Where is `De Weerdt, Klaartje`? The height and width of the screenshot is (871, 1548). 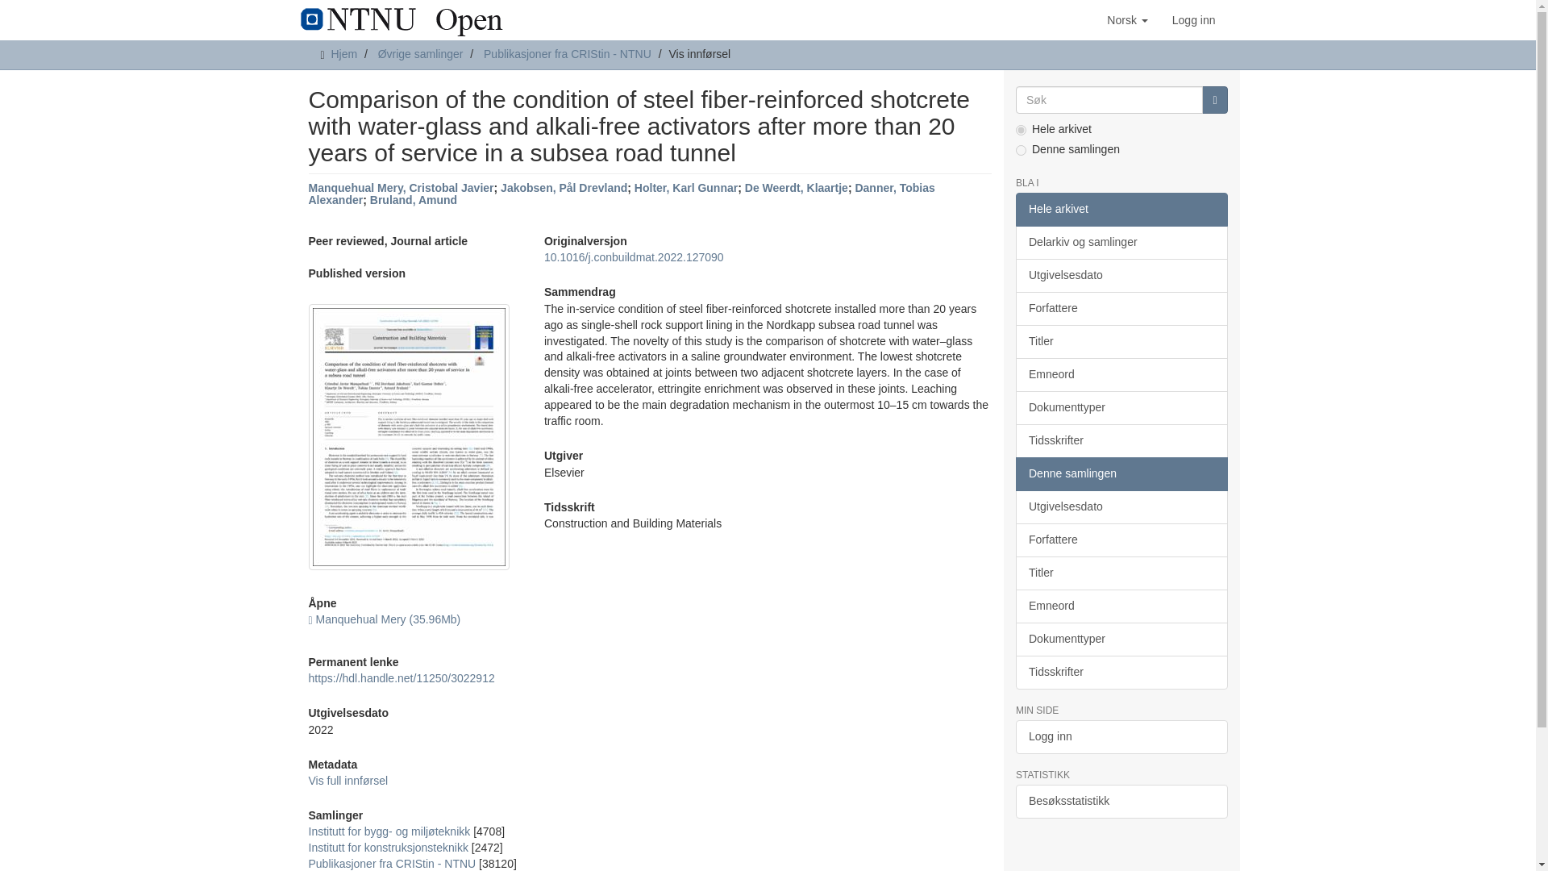
De Weerdt, Klaartje is located at coordinates (797, 187).